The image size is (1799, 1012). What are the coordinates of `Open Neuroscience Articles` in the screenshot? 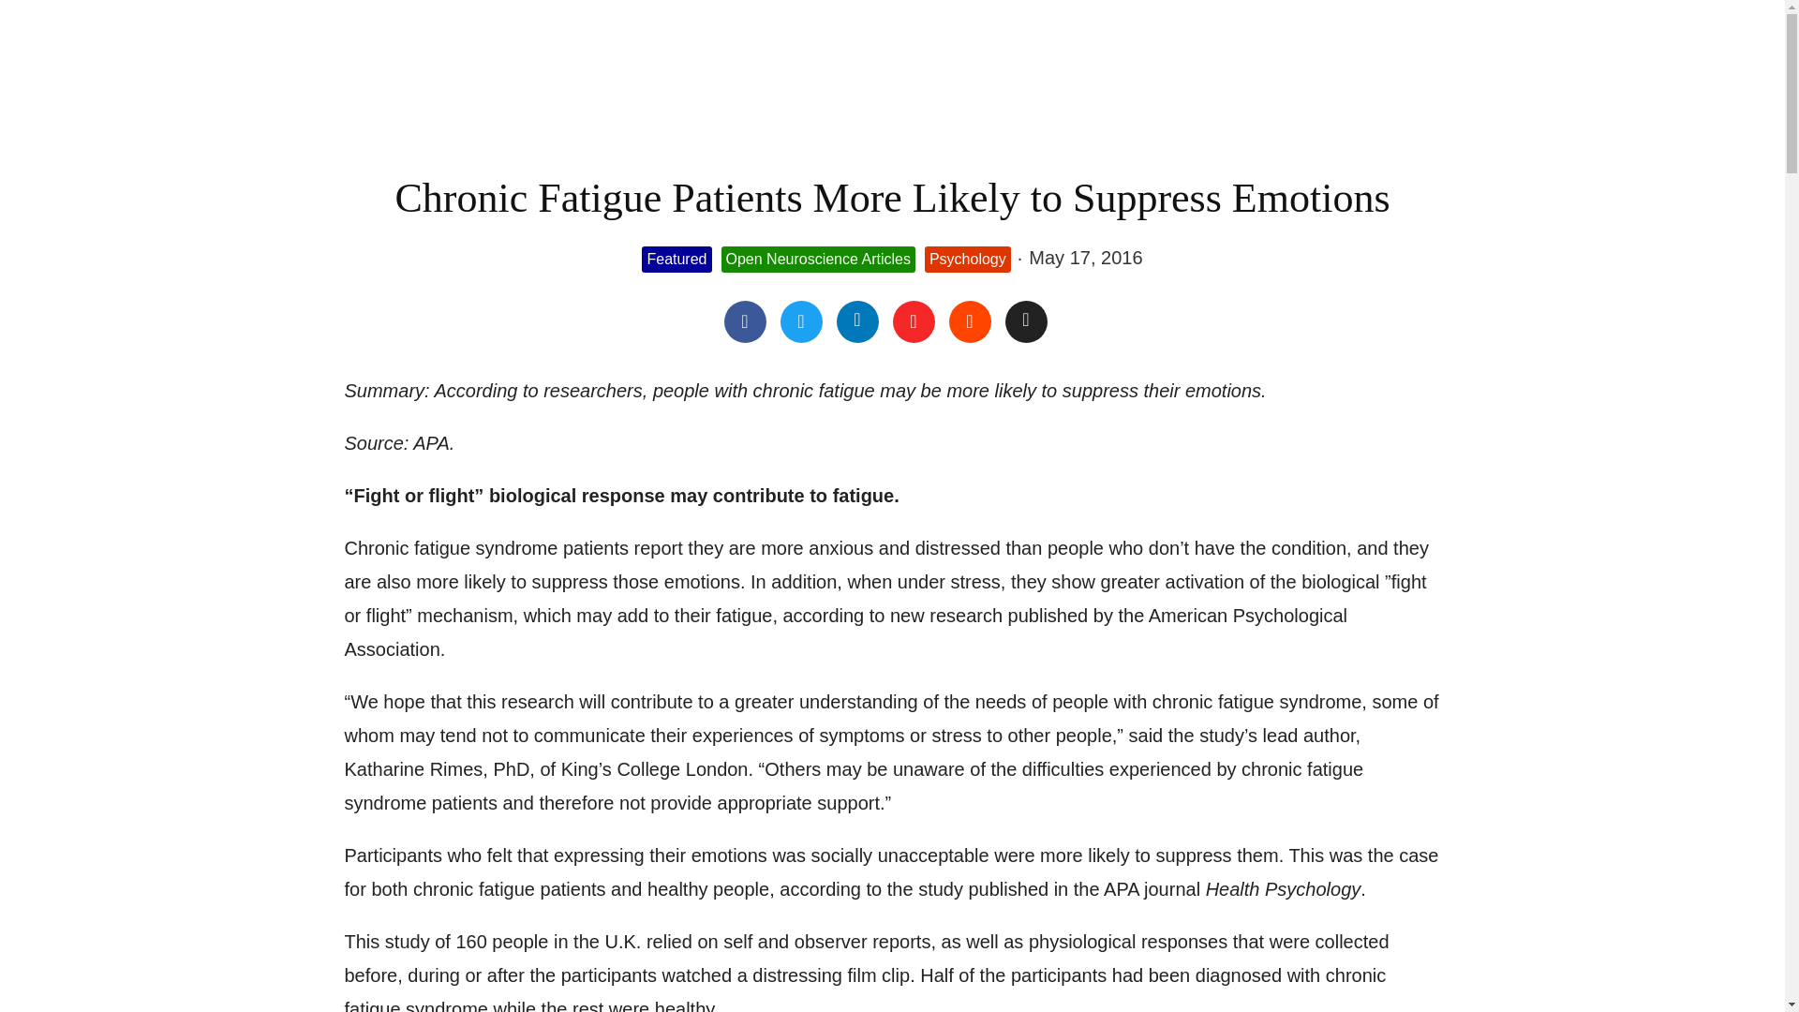 It's located at (818, 260).